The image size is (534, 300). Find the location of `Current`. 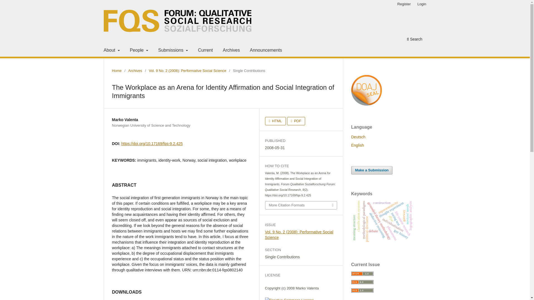

Current is located at coordinates (205, 51).